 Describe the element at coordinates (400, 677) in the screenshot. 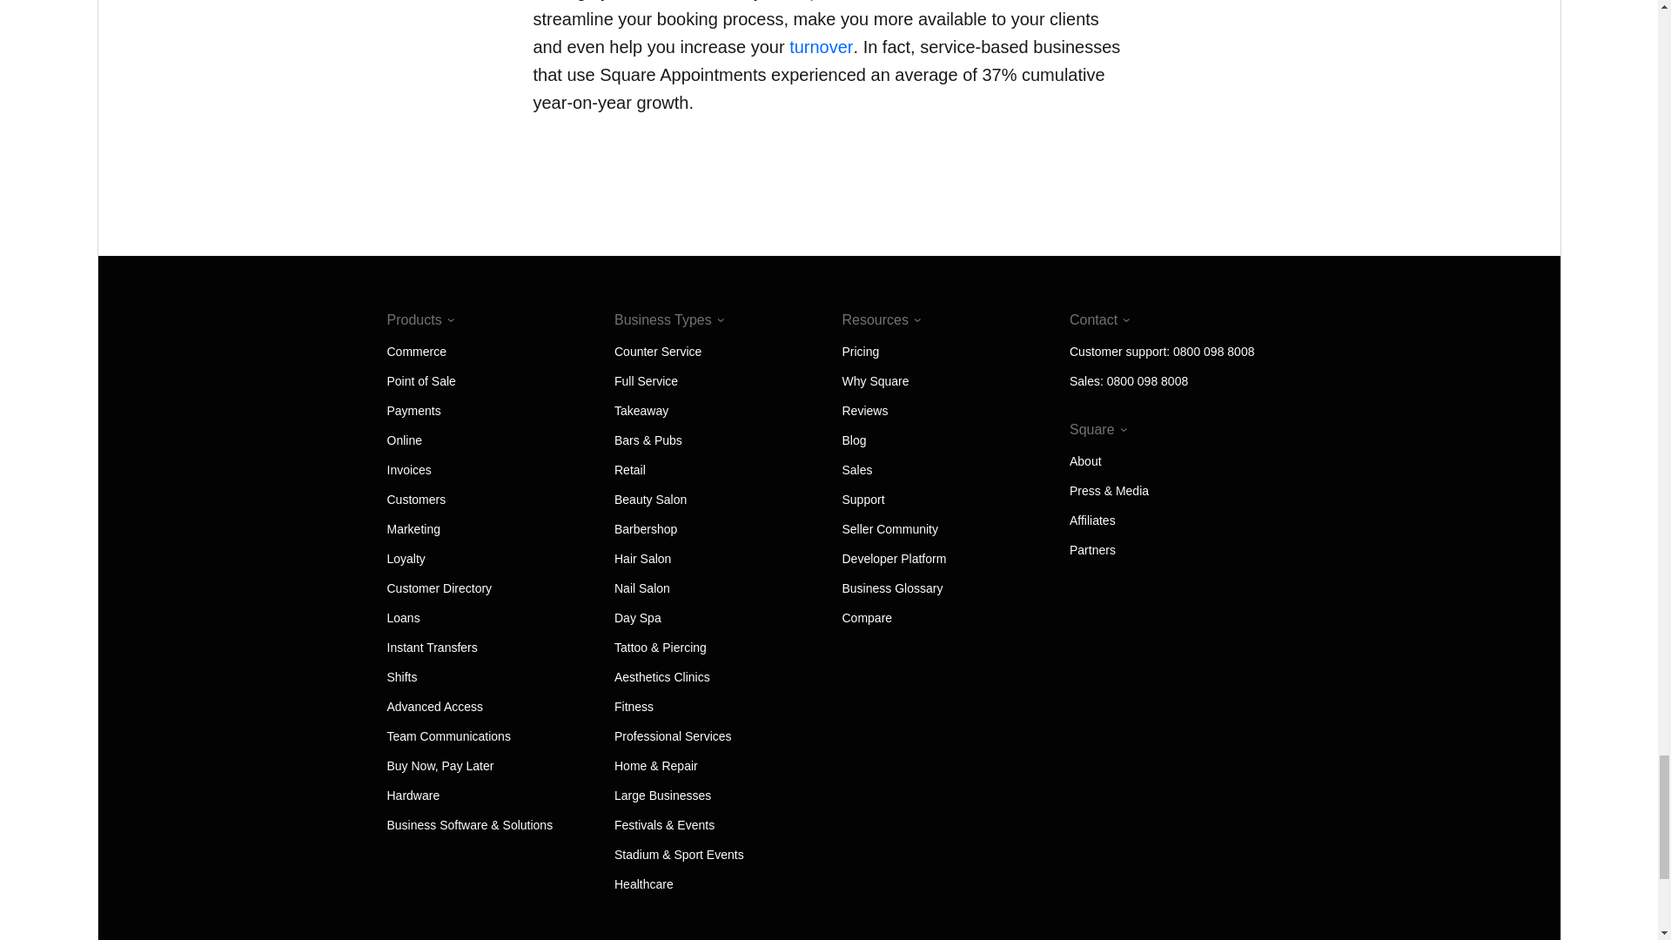

I see `Shifts` at that location.